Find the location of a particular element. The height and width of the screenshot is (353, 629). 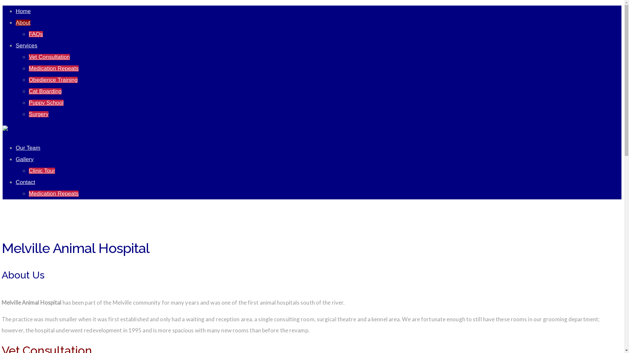

Gallery is located at coordinates (25, 160).